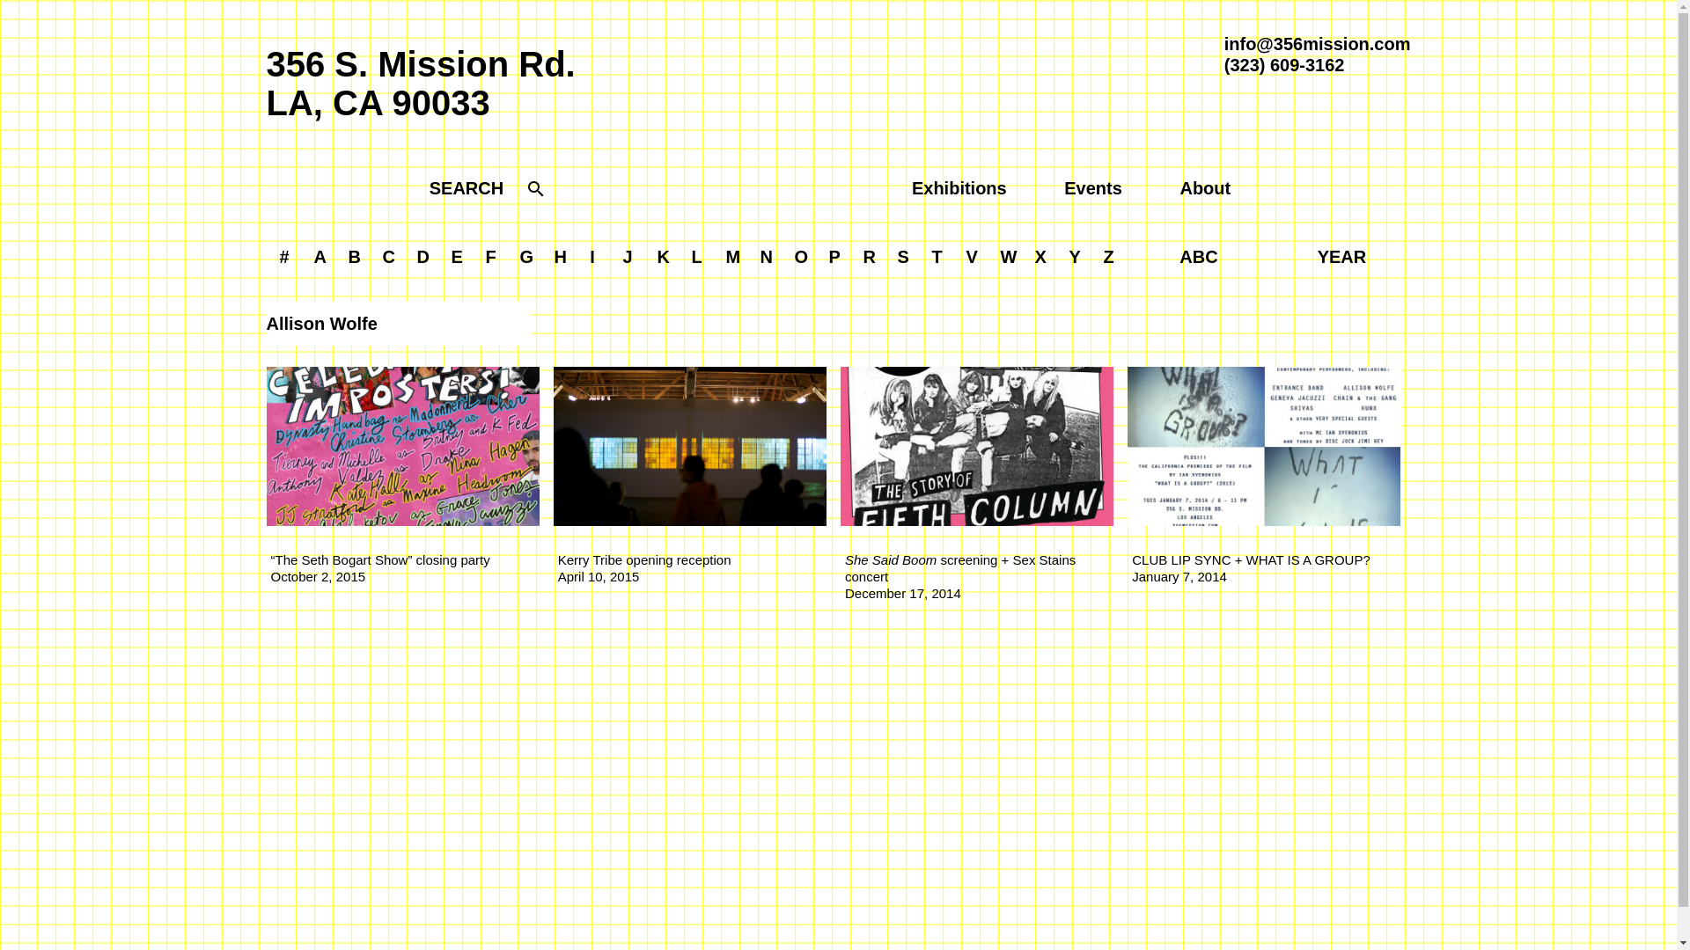 The height and width of the screenshot is (950, 1690). What do you see at coordinates (283, 257) in the screenshot?
I see `#` at bounding box center [283, 257].